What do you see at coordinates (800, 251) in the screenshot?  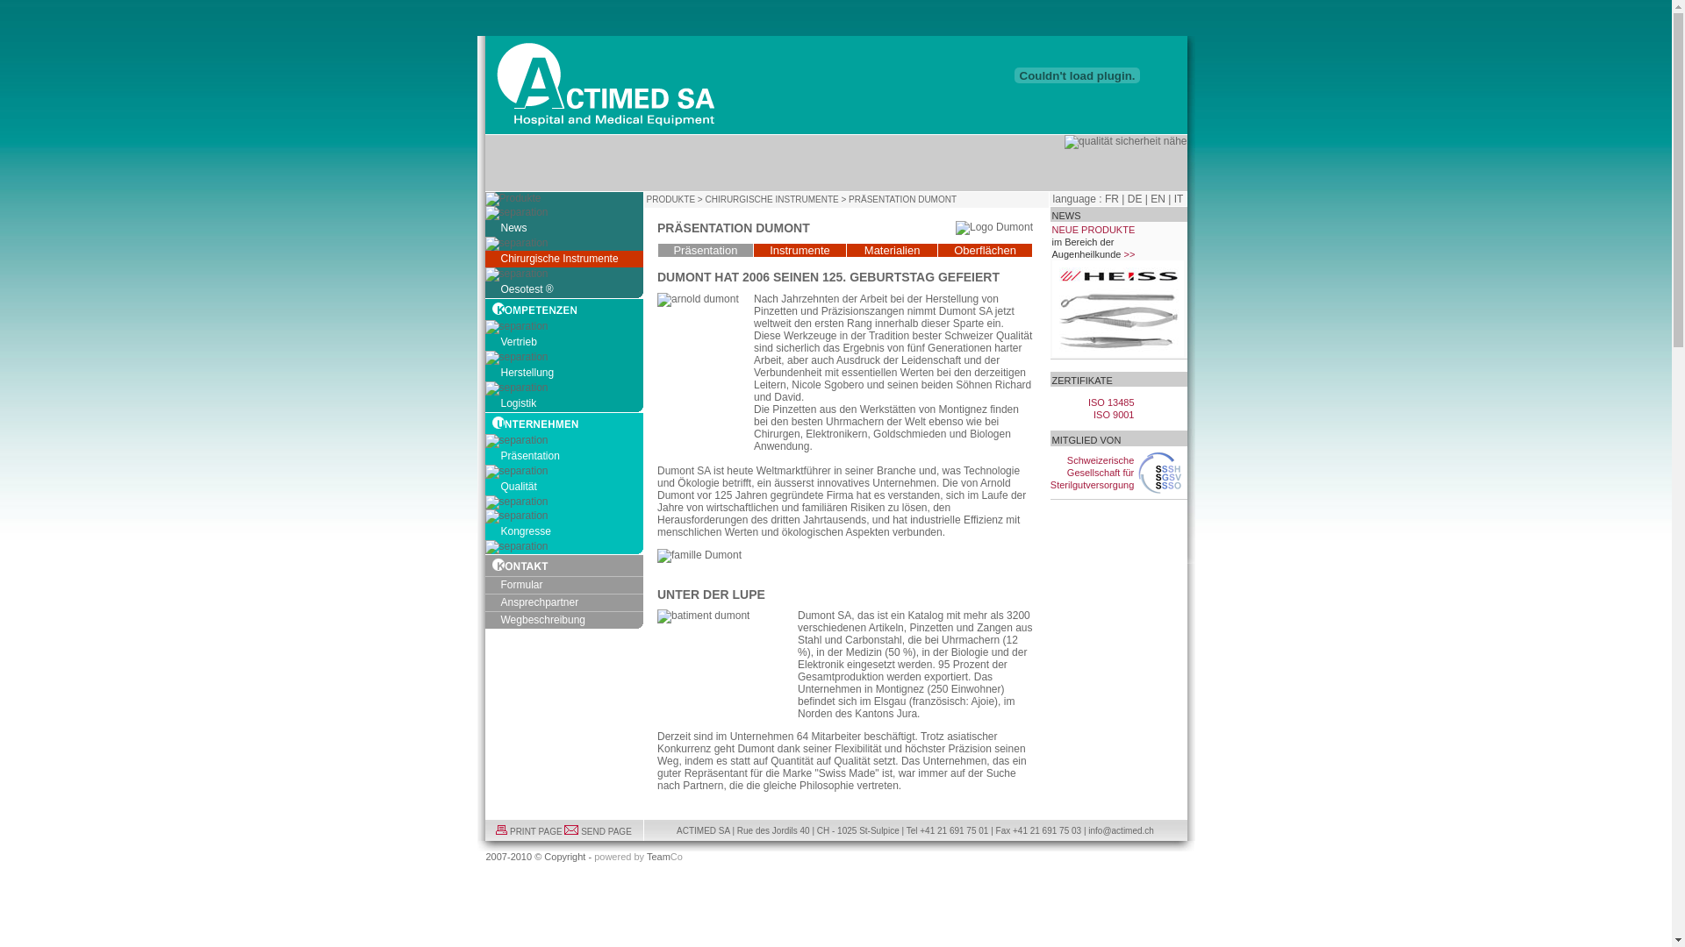 I see `Instrumente` at bounding box center [800, 251].